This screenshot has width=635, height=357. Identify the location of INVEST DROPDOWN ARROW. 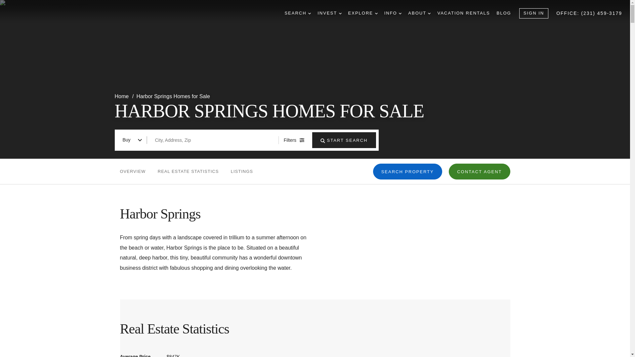
(329, 13).